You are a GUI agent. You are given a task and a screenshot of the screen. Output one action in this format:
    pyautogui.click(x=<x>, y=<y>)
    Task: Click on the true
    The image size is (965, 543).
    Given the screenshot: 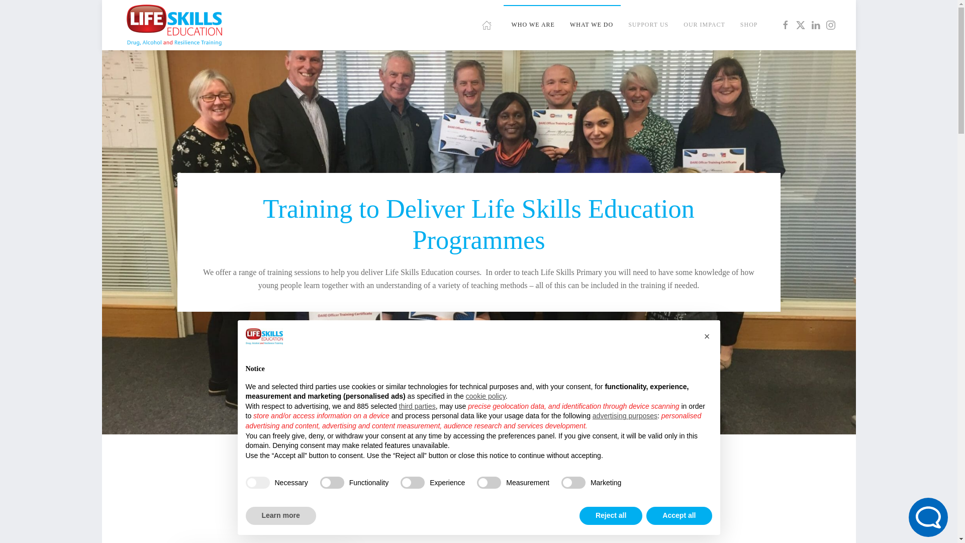 What is the action you would take?
    pyautogui.click(x=257, y=483)
    